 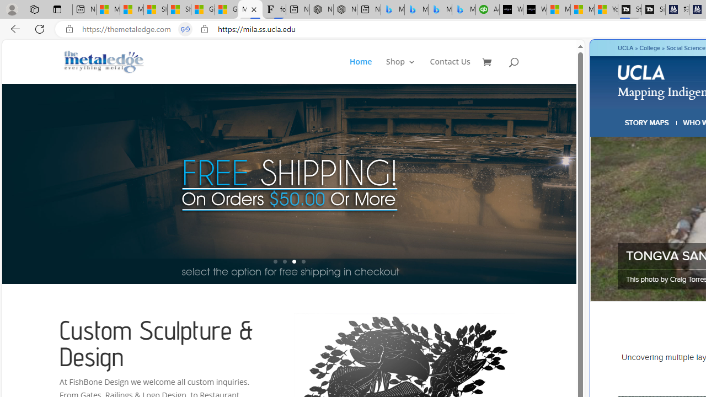 What do you see at coordinates (642, 74) in the screenshot?
I see `UCLA logo` at bounding box center [642, 74].